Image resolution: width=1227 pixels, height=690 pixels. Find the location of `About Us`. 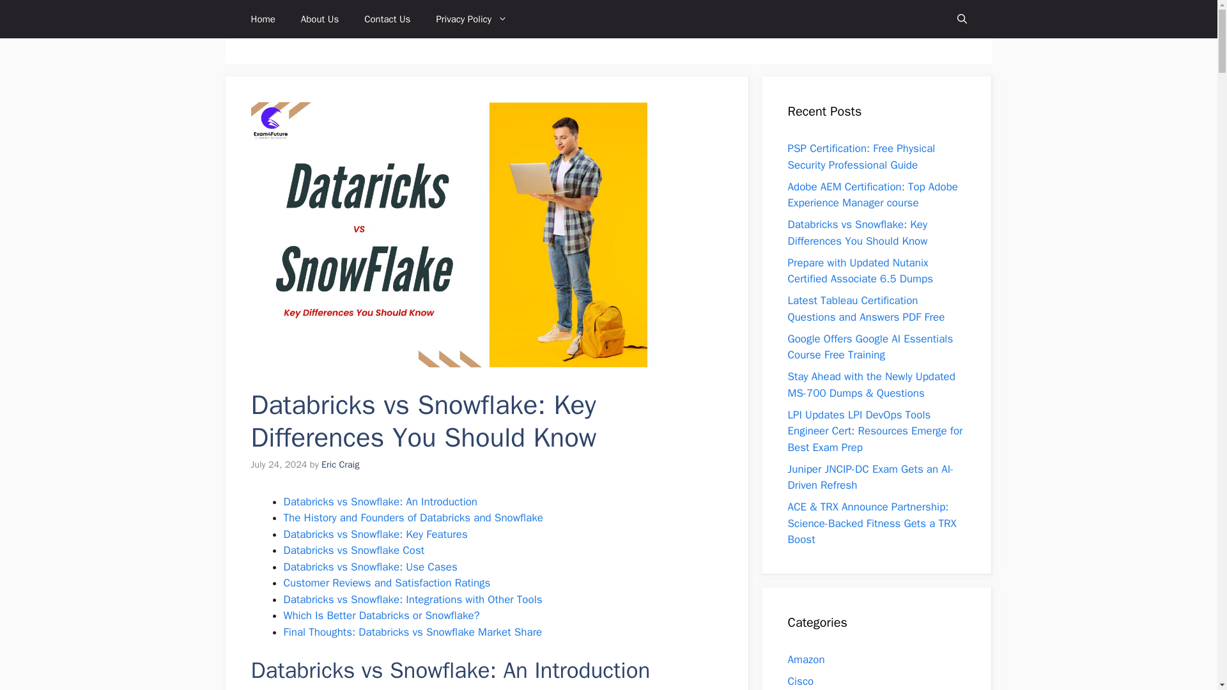

About Us is located at coordinates (320, 19).